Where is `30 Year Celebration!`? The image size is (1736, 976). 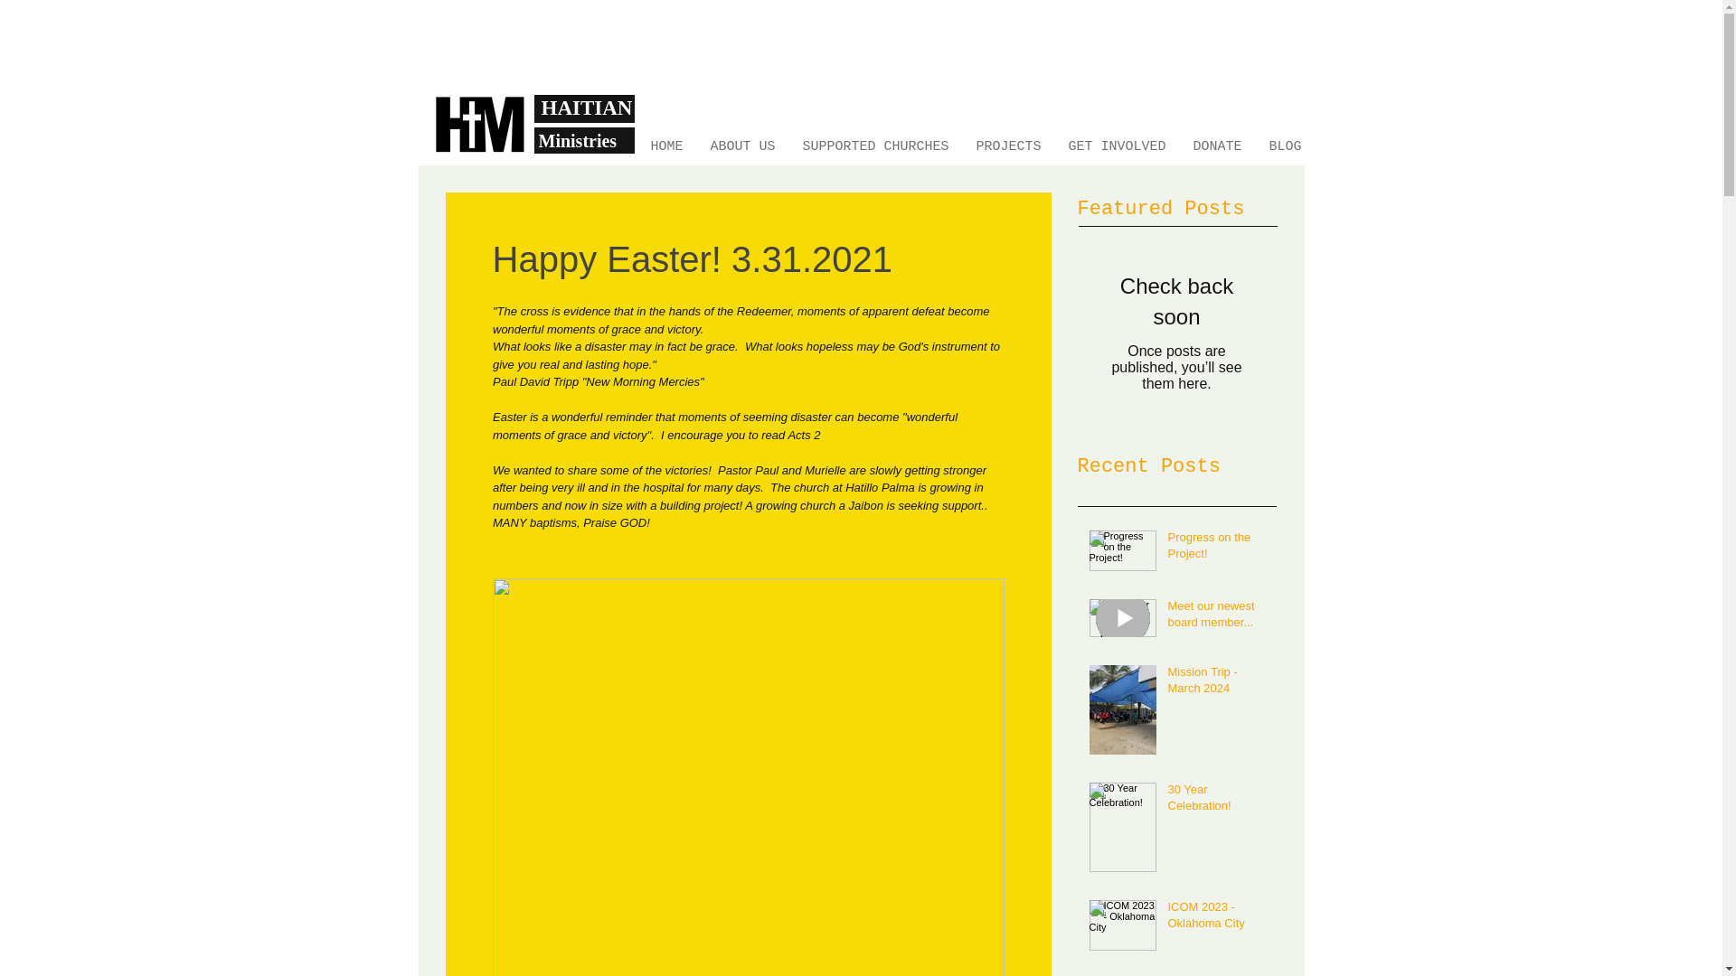
30 Year Celebration! is located at coordinates (1217, 802).